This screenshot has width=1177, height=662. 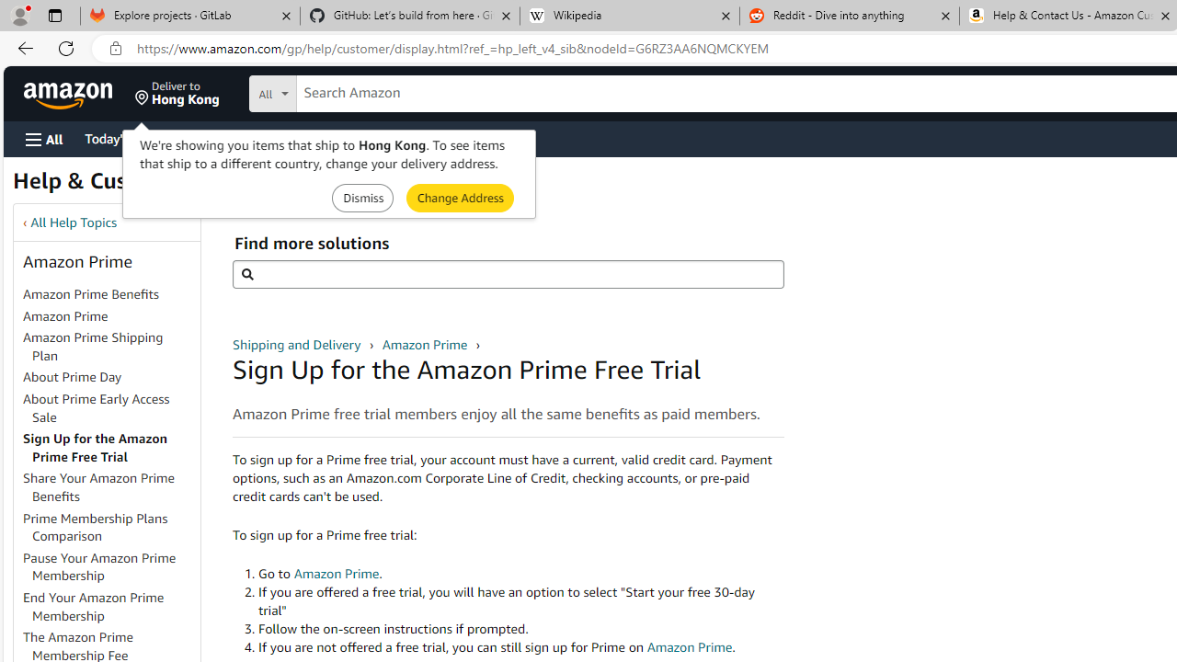 I want to click on About Prime Early Access Sale, so click(x=110, y=408).